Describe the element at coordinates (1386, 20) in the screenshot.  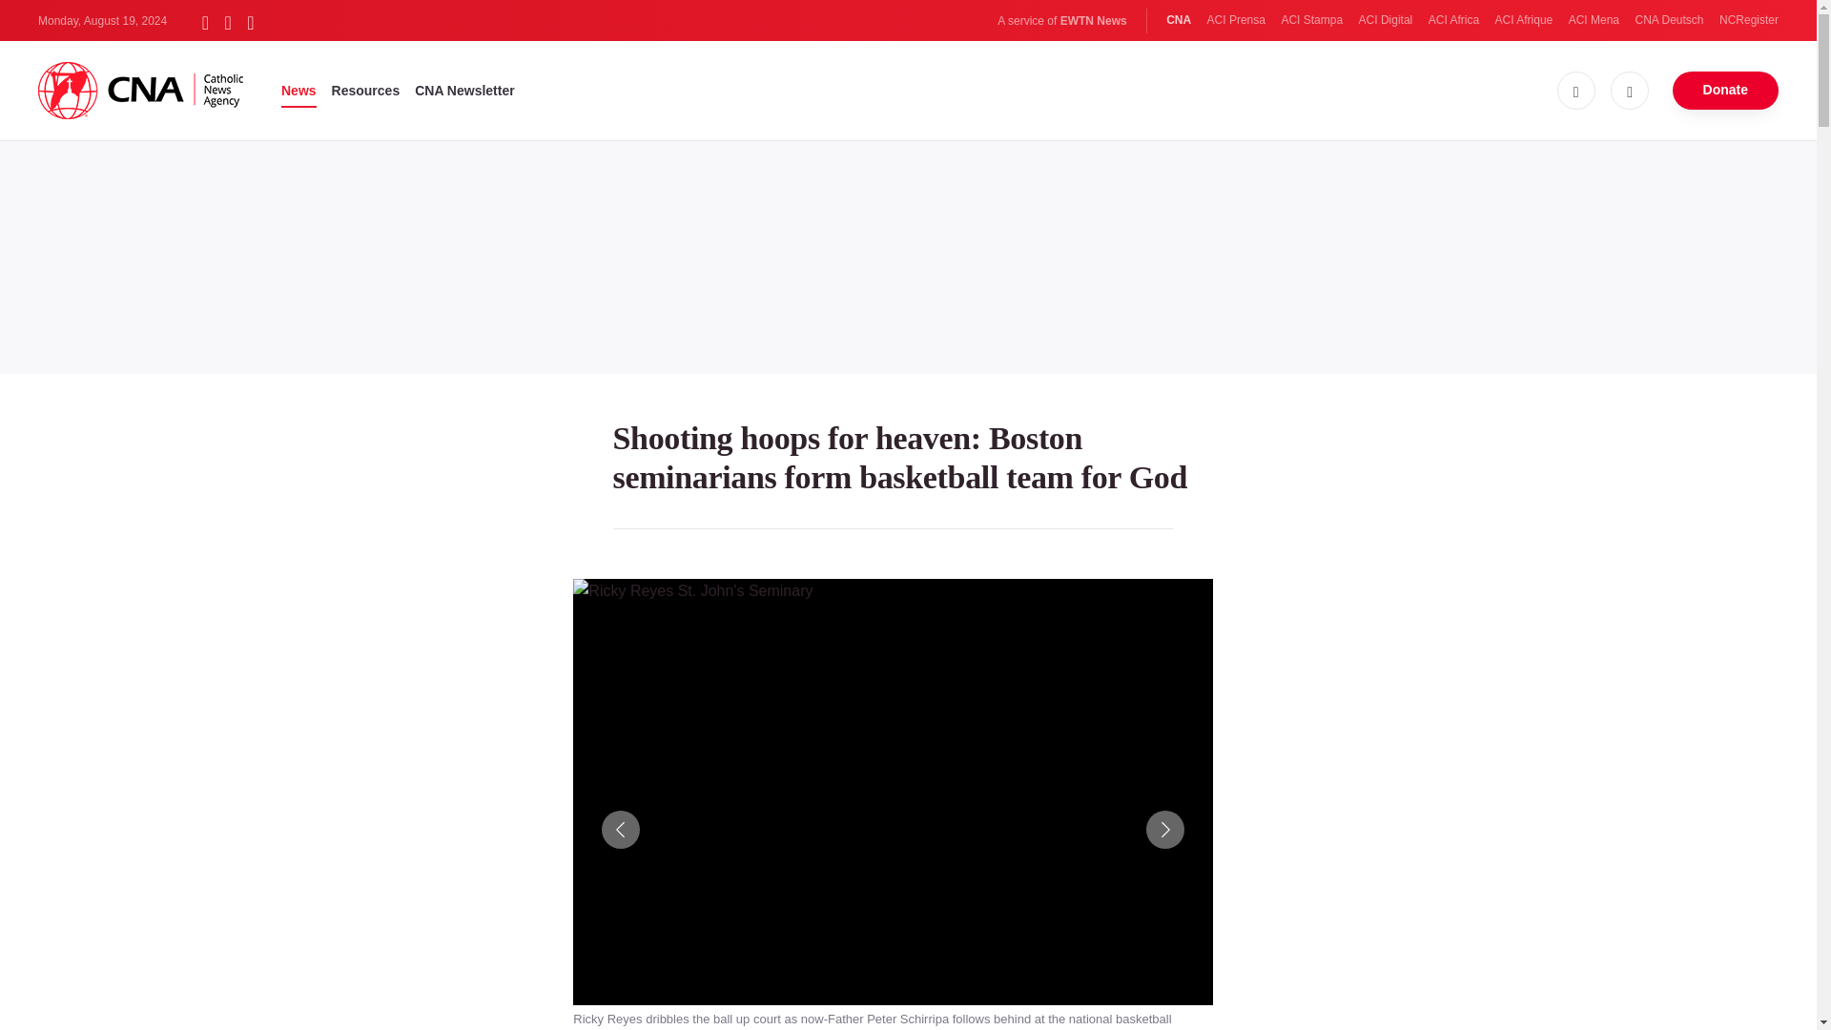
I see `ACI Digital` at that location.